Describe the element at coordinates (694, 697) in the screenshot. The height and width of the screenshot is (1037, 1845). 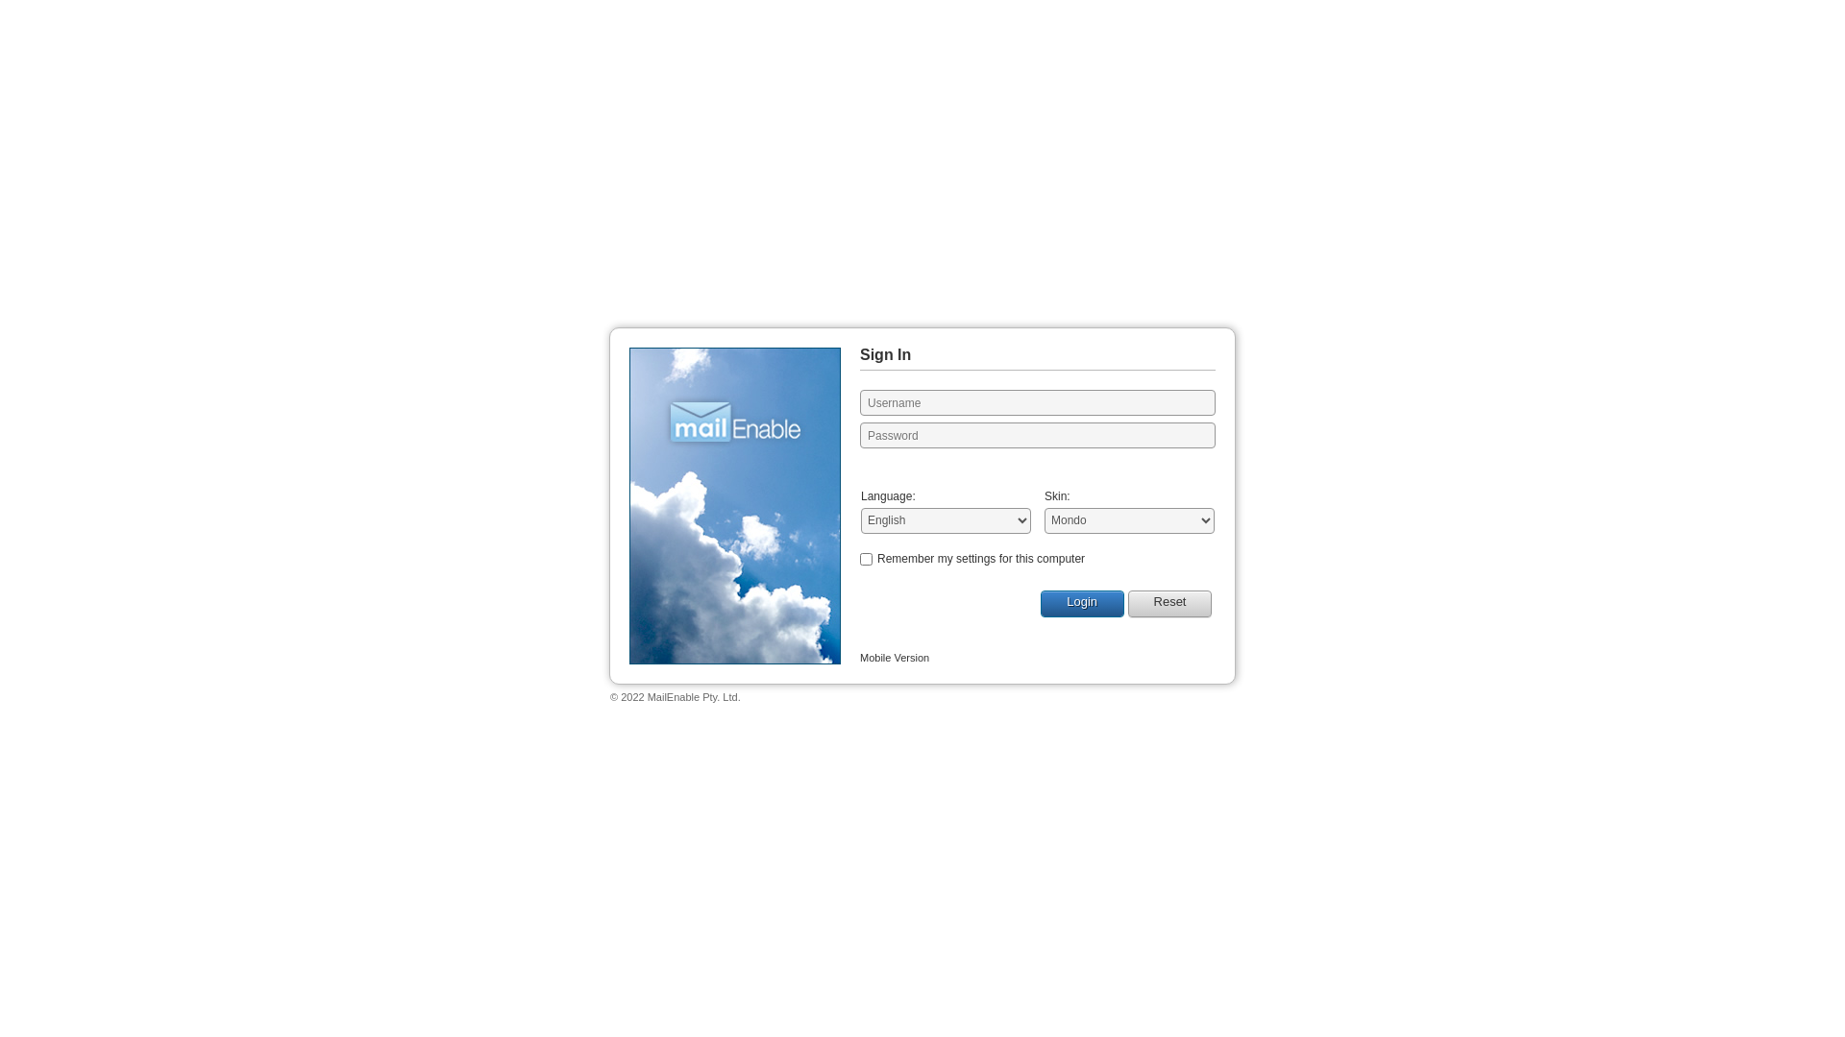
I see `MailEnable Pty. Ltd.` at that location.